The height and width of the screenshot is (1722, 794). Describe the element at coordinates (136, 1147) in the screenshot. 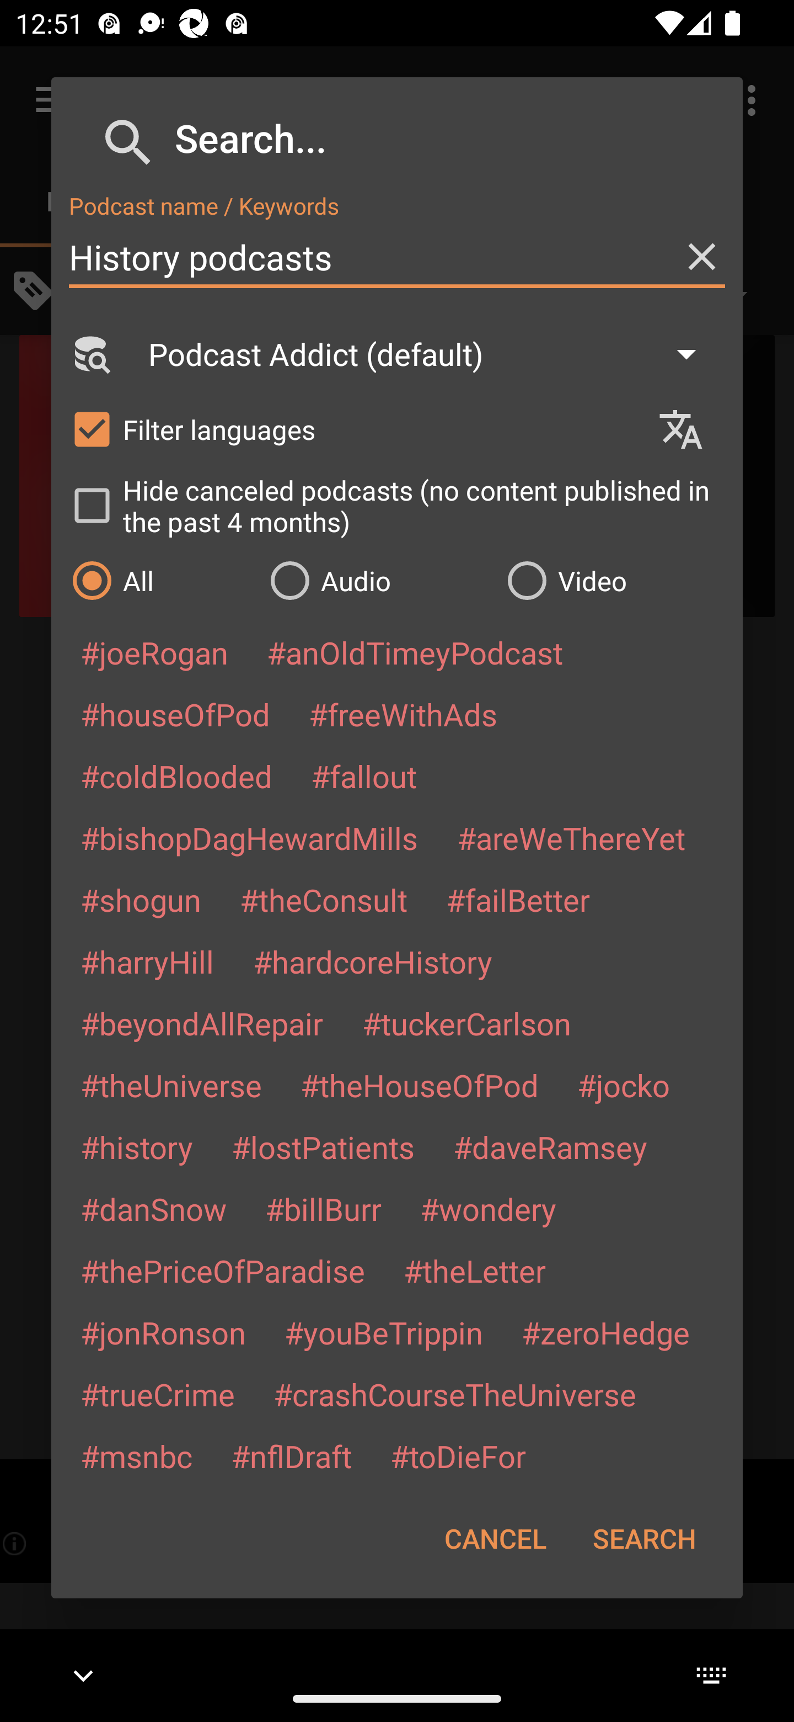

I see `#history` at that location.